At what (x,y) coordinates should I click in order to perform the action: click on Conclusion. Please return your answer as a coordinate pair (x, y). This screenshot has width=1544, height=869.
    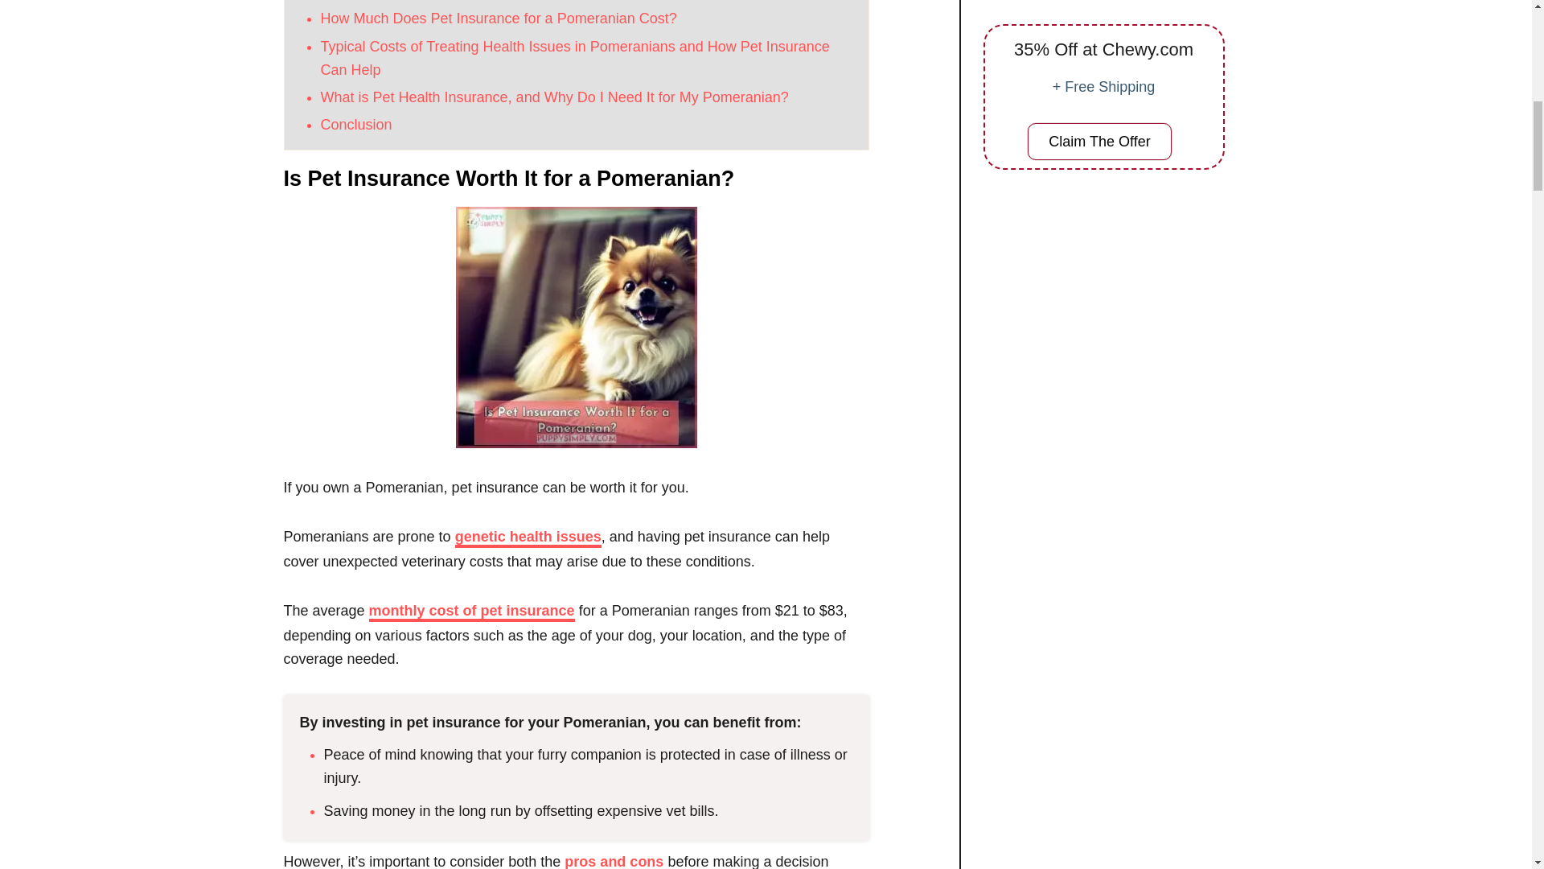
    Looking at the image, I should click on (355, 124).